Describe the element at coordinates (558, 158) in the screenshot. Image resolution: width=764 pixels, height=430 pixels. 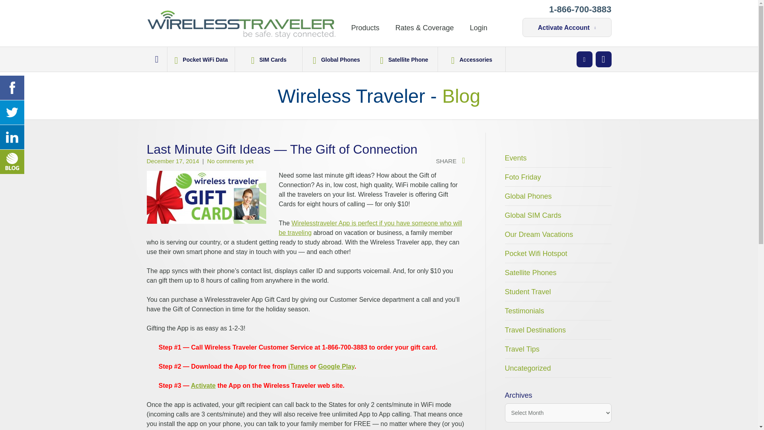
I see `Events` at that location.